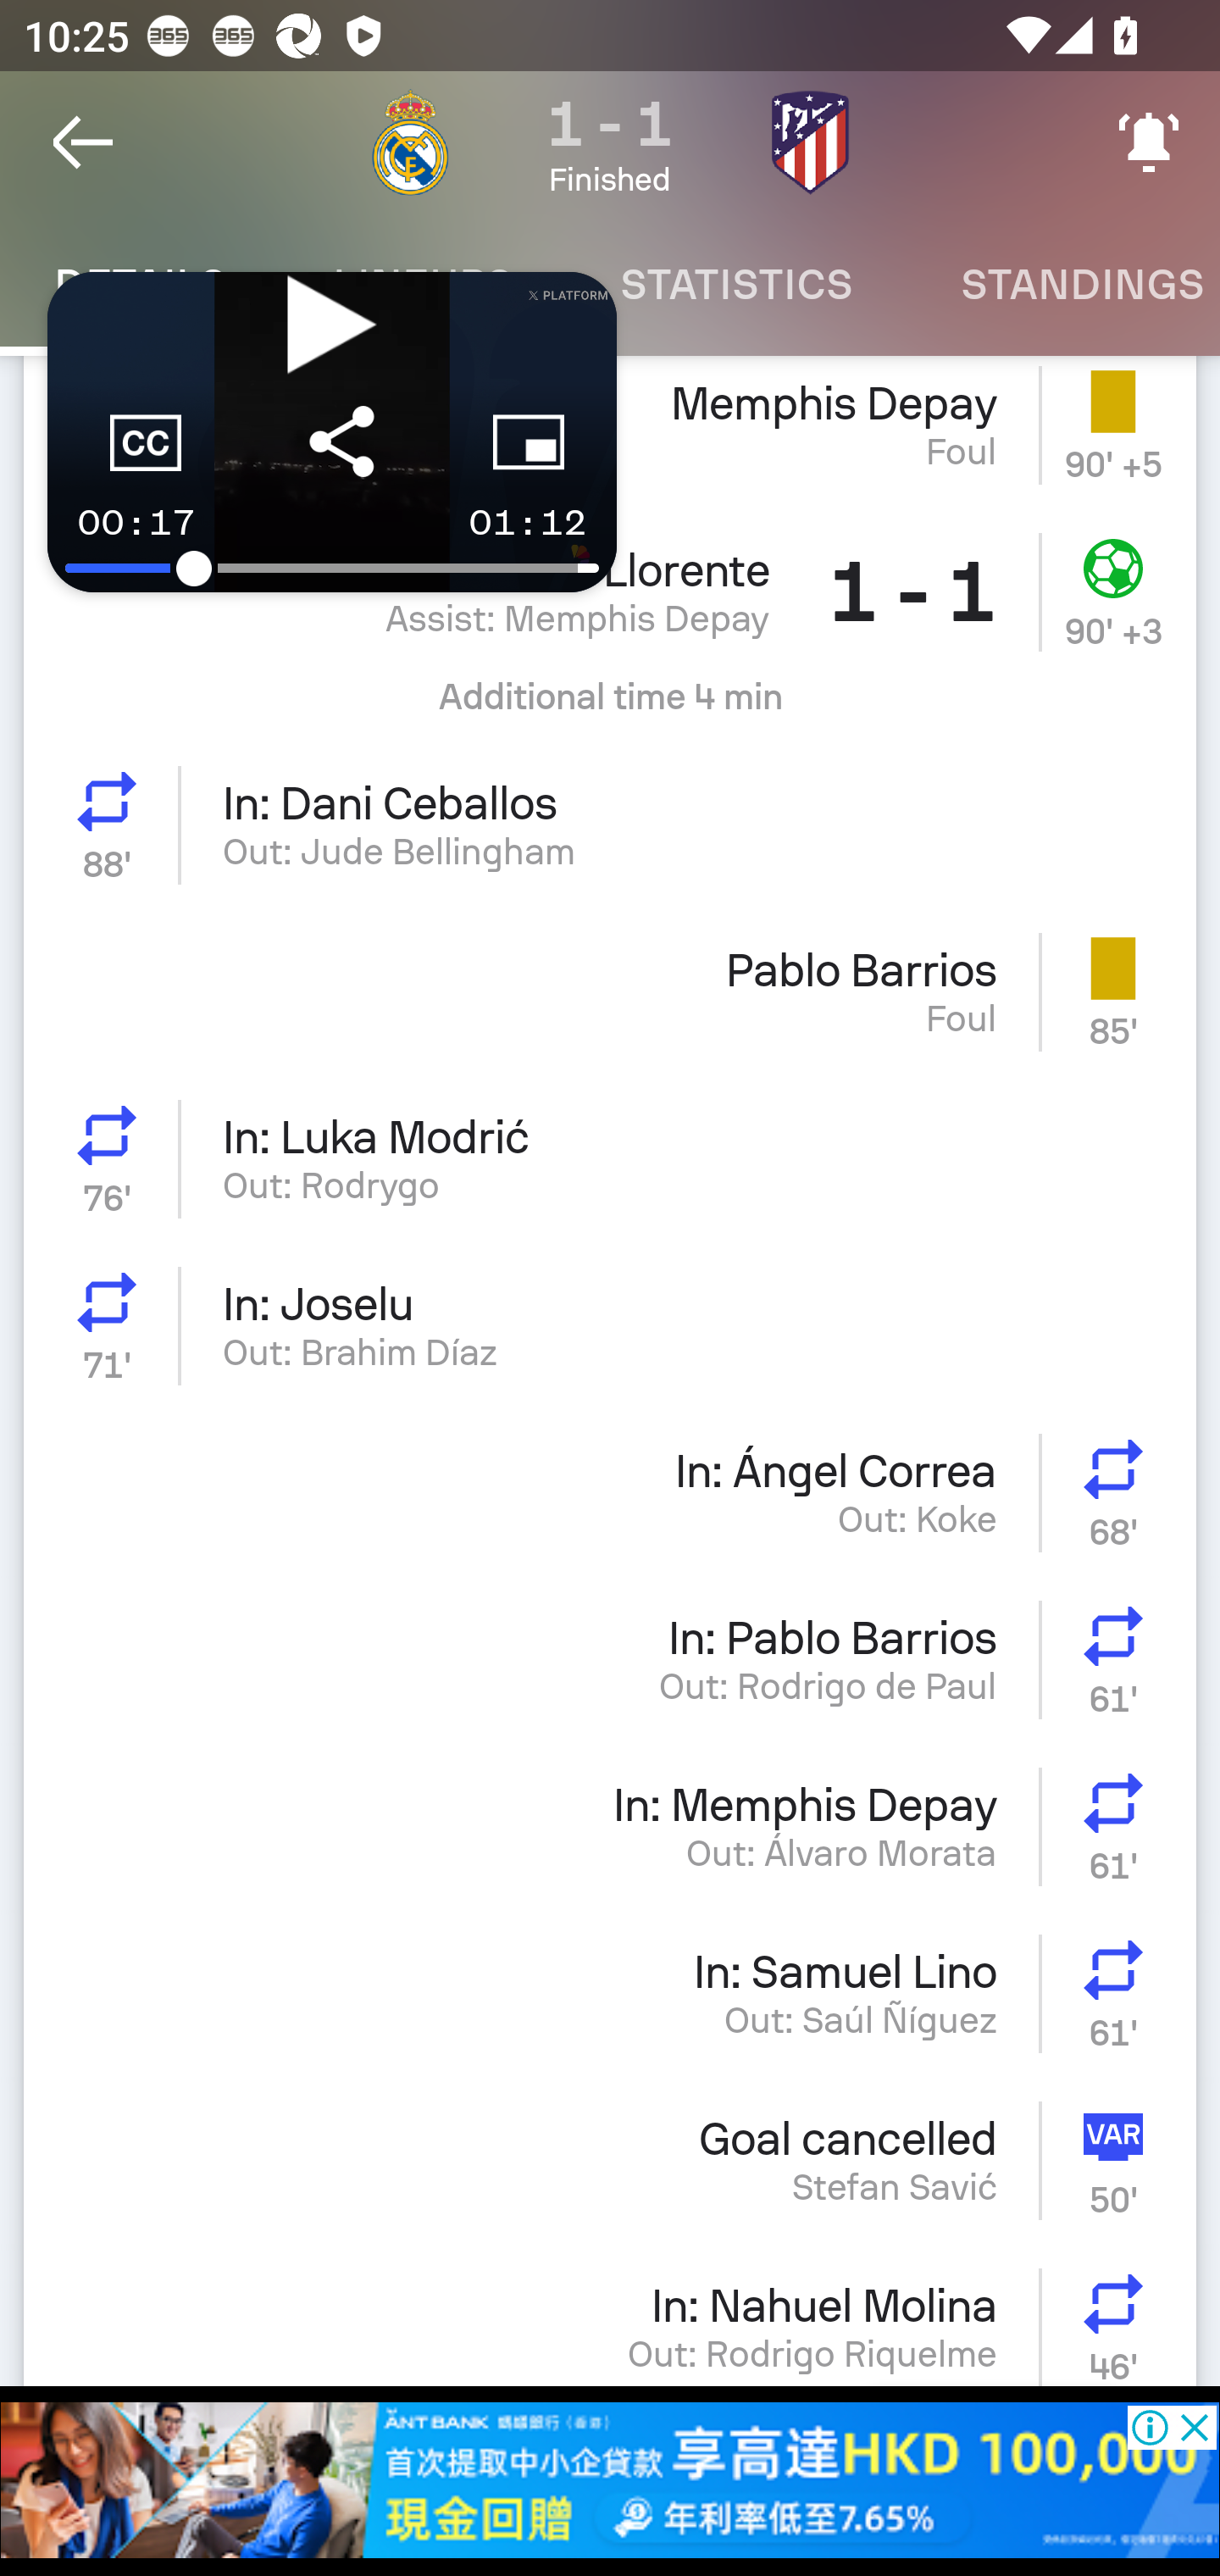 This screenshot has height=2576, width=1220. I want to click on Additional time 4 min, so click(610, 708).